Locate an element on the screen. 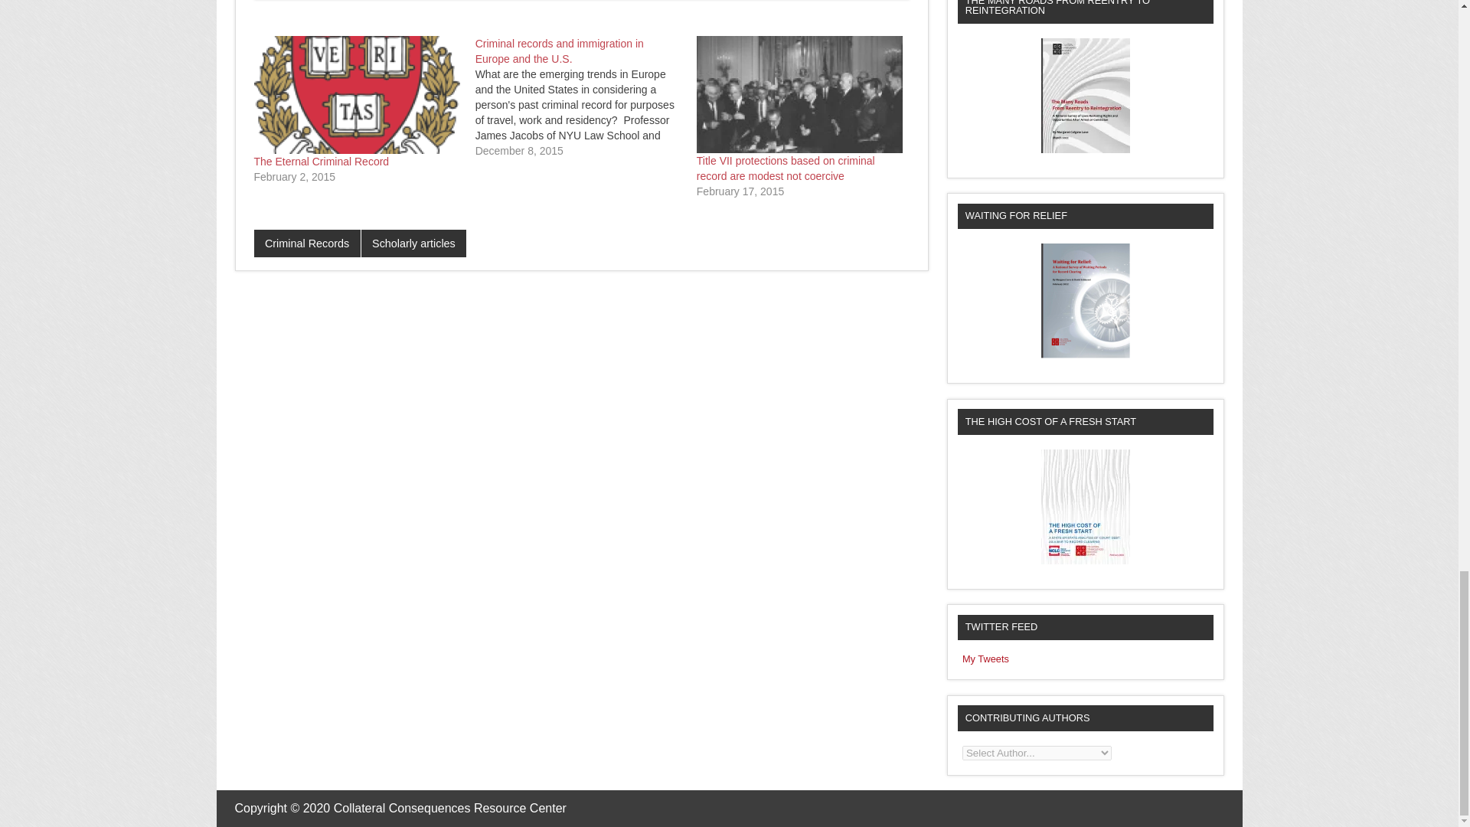  Criminal records and immigration in Europe and the U.S. is located at coordinates (586, 97).